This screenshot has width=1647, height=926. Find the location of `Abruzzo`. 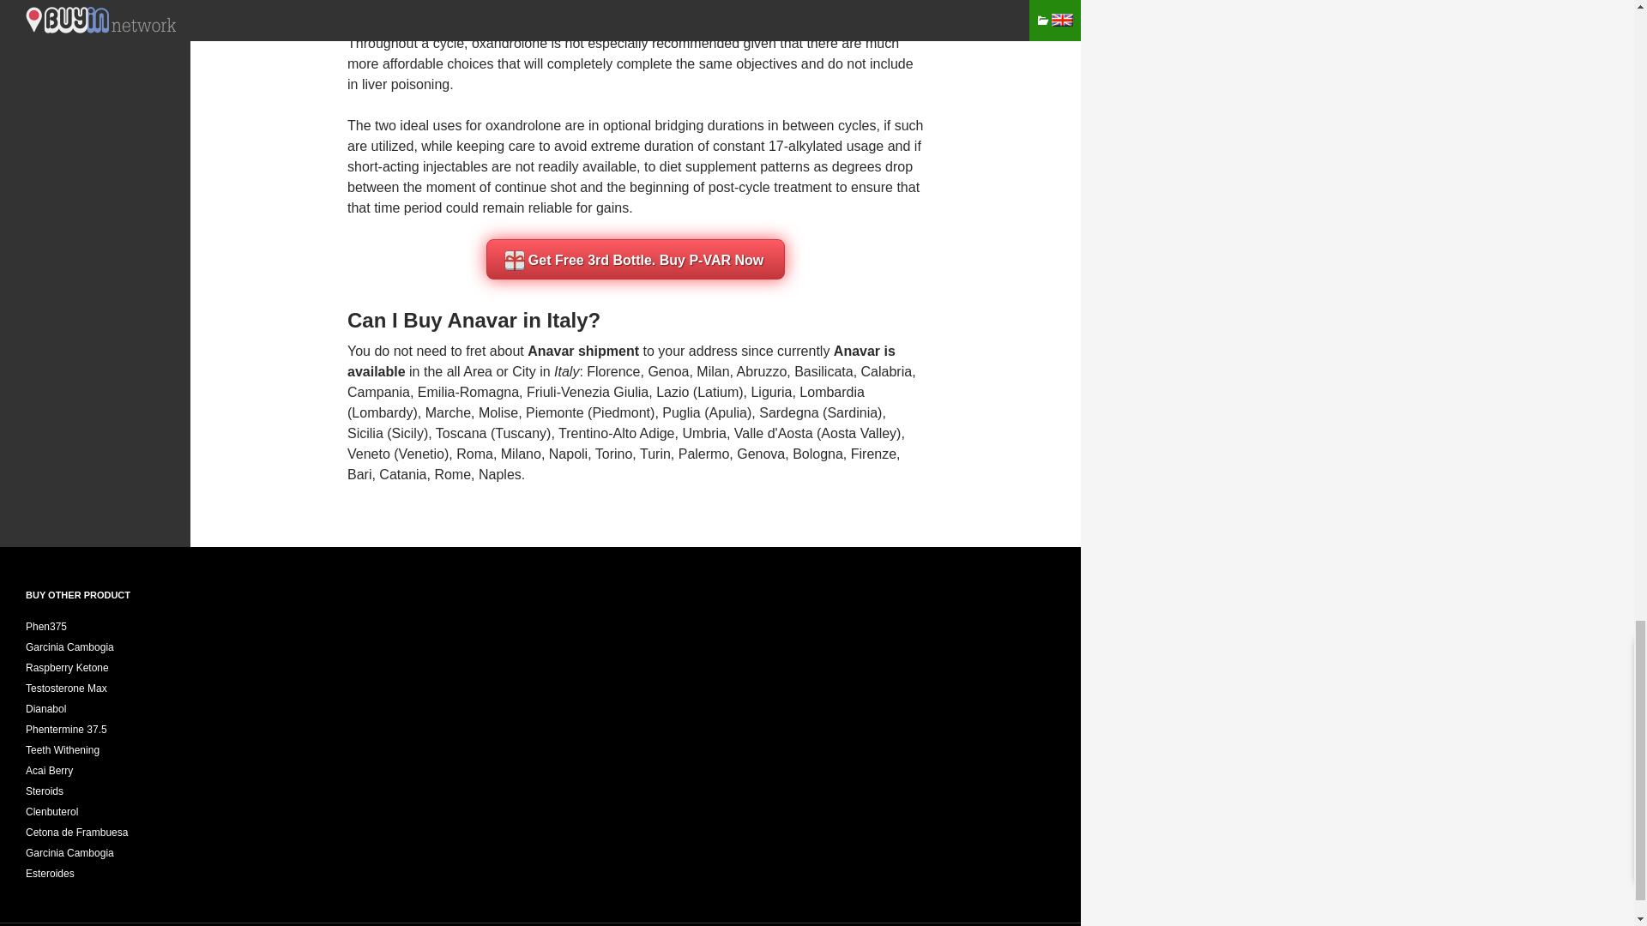

Abruzzo is located at coordinates (762, 371).